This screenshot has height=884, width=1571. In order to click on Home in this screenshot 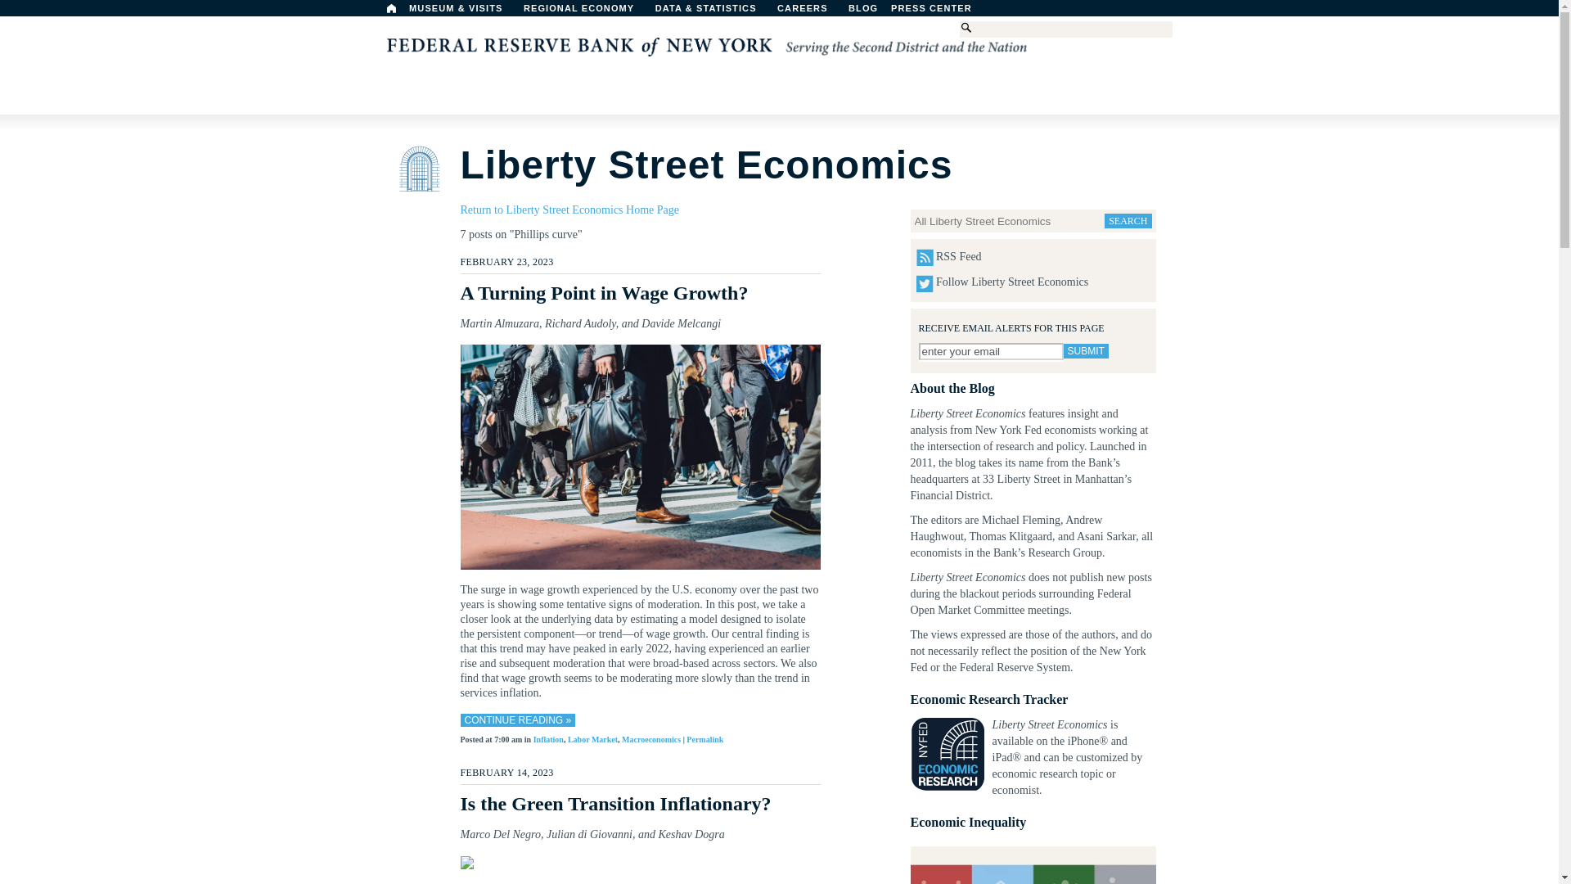, I will do `click(391, 8)`.